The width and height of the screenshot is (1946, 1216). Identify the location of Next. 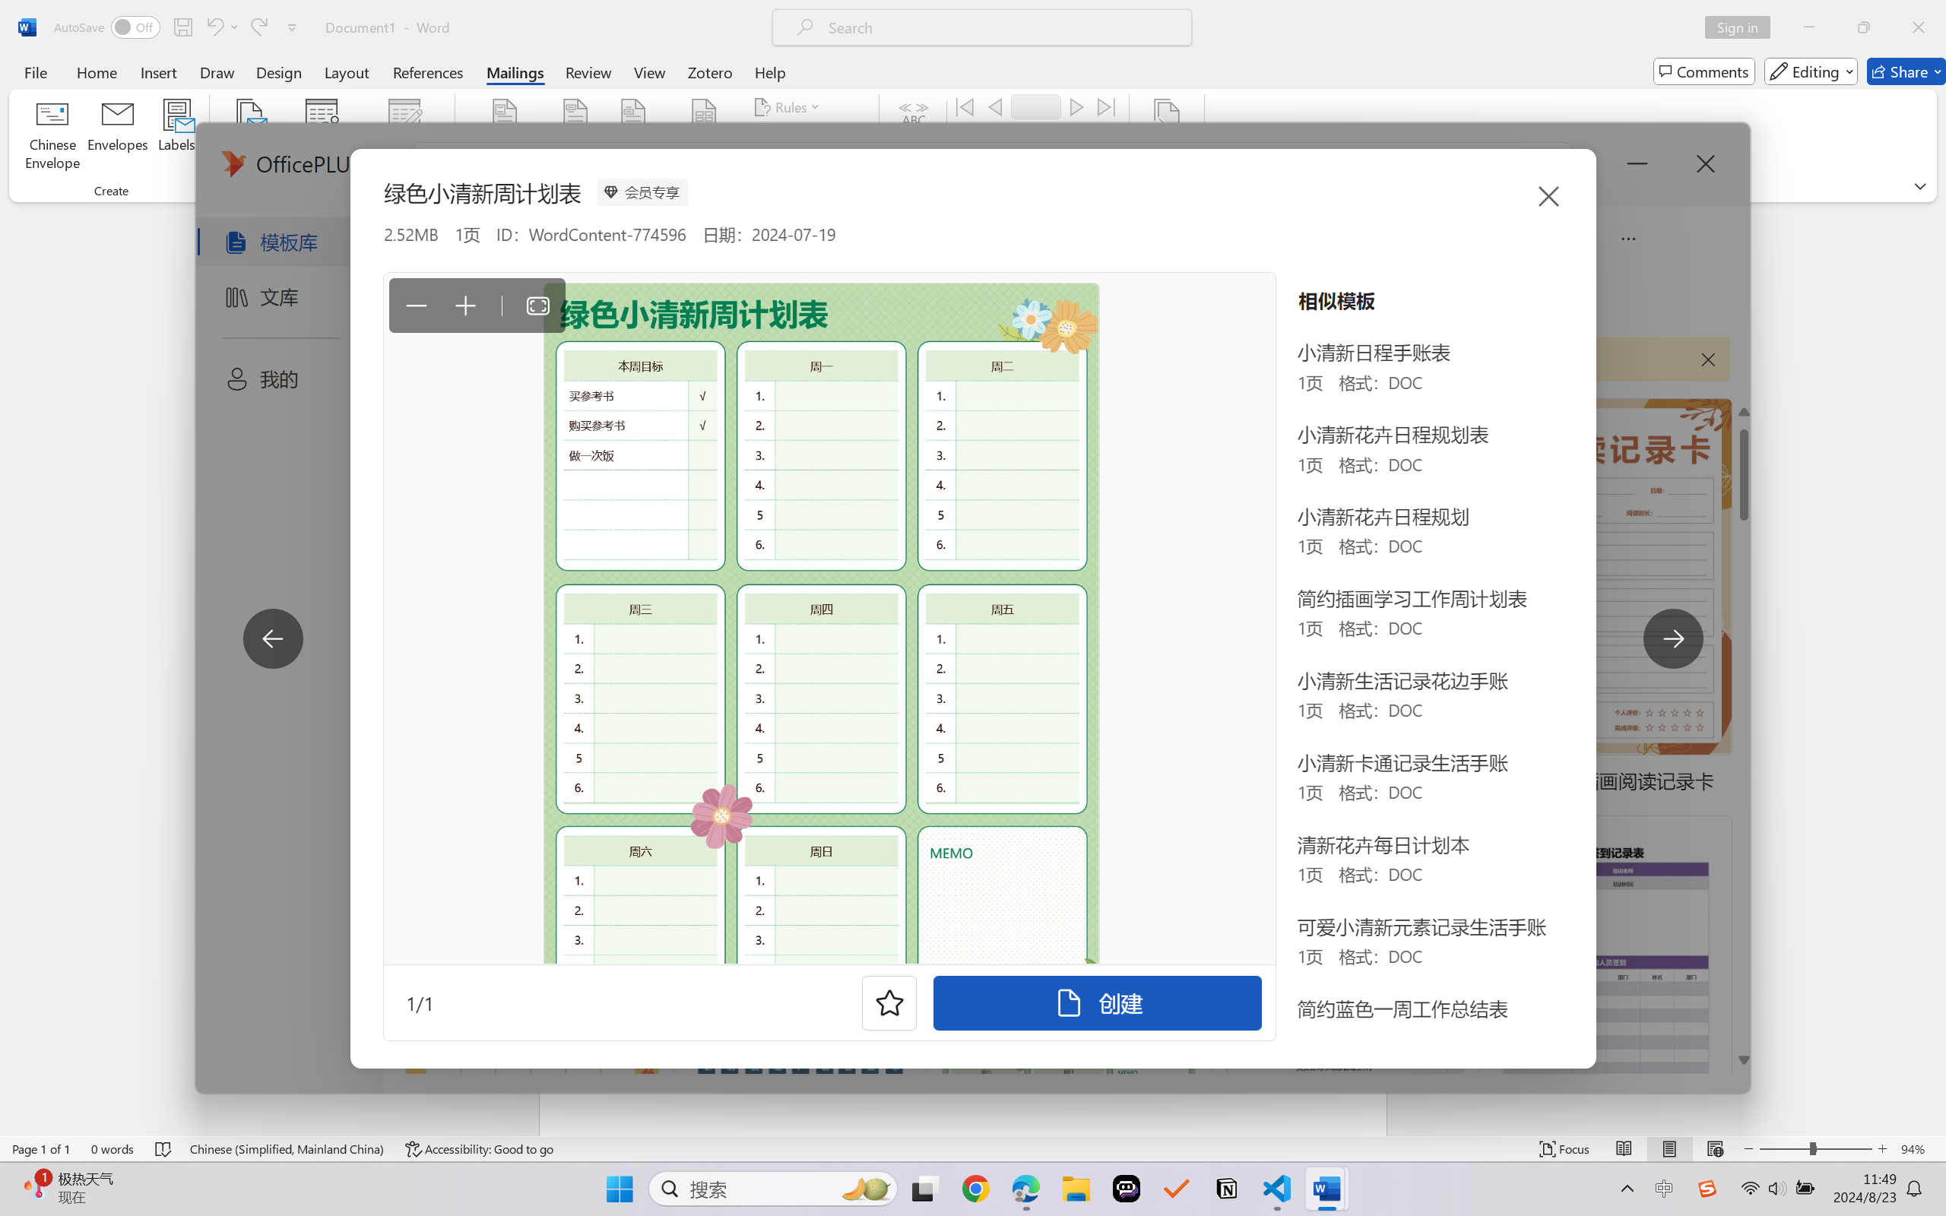
(1076, 106).